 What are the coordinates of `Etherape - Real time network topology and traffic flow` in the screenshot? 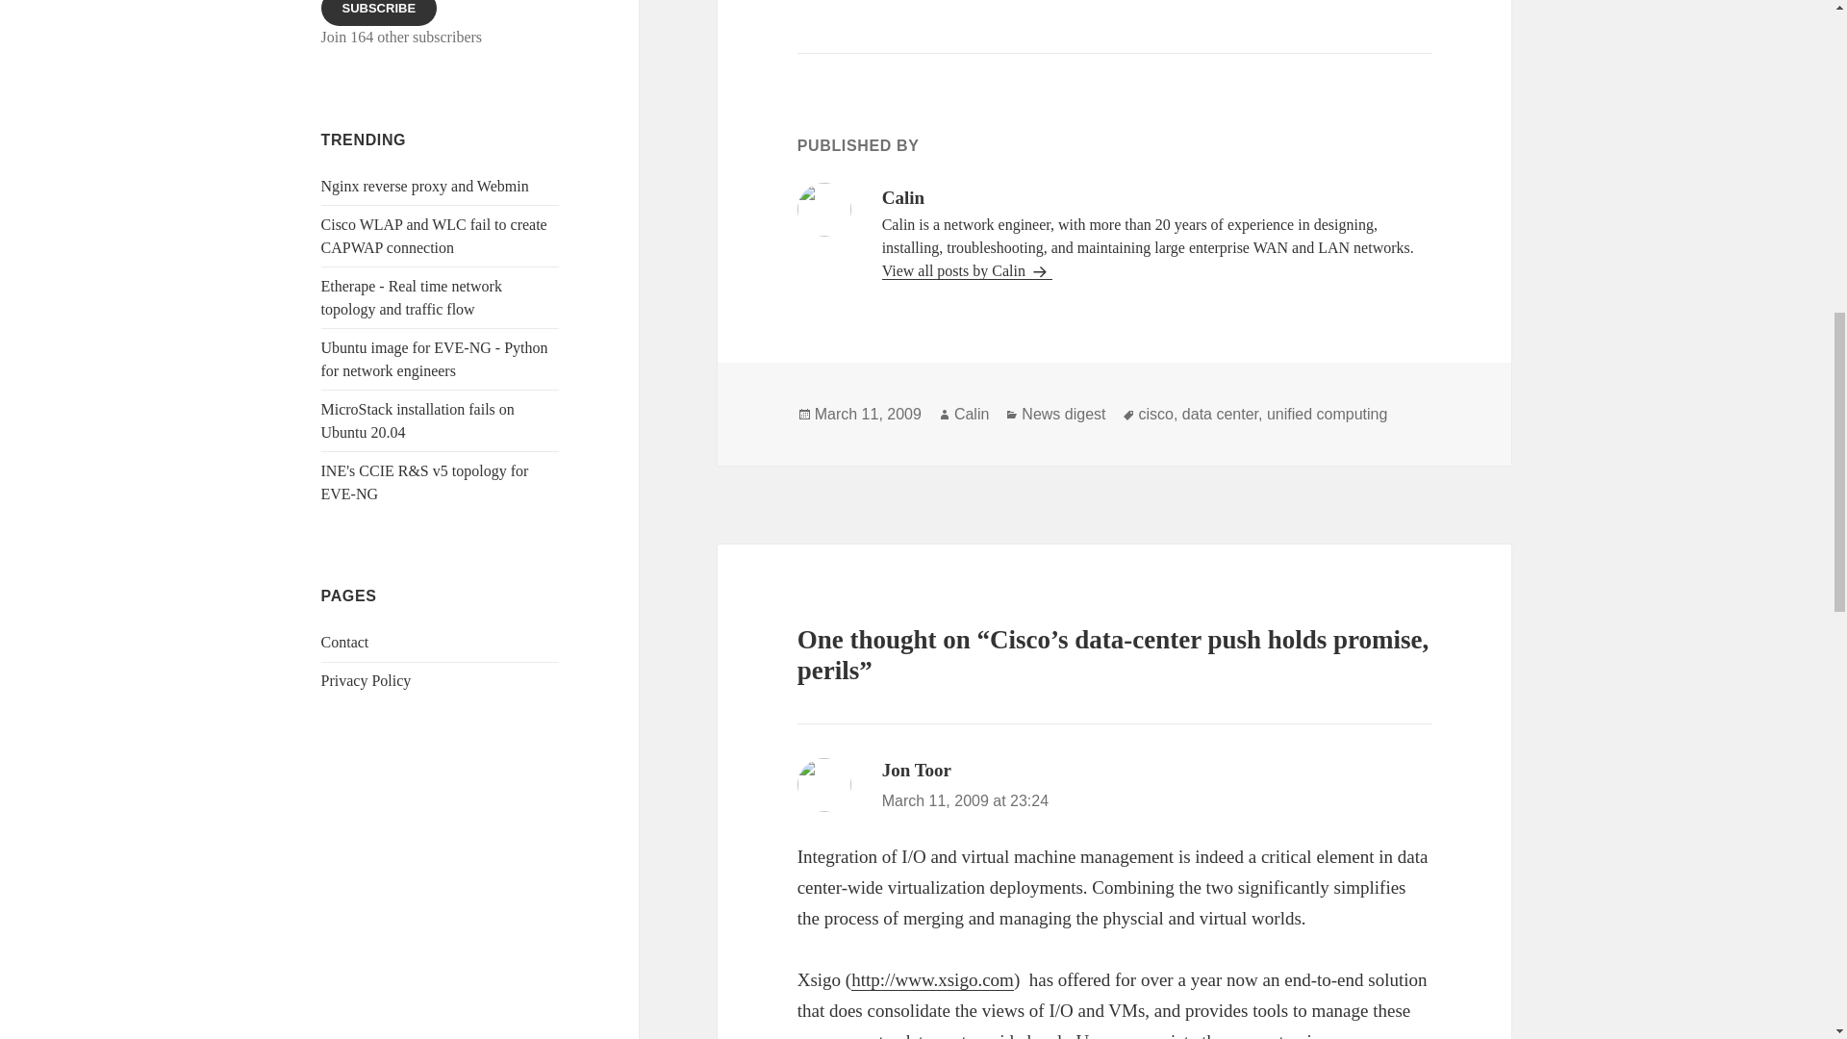 It's located at (412, 298).